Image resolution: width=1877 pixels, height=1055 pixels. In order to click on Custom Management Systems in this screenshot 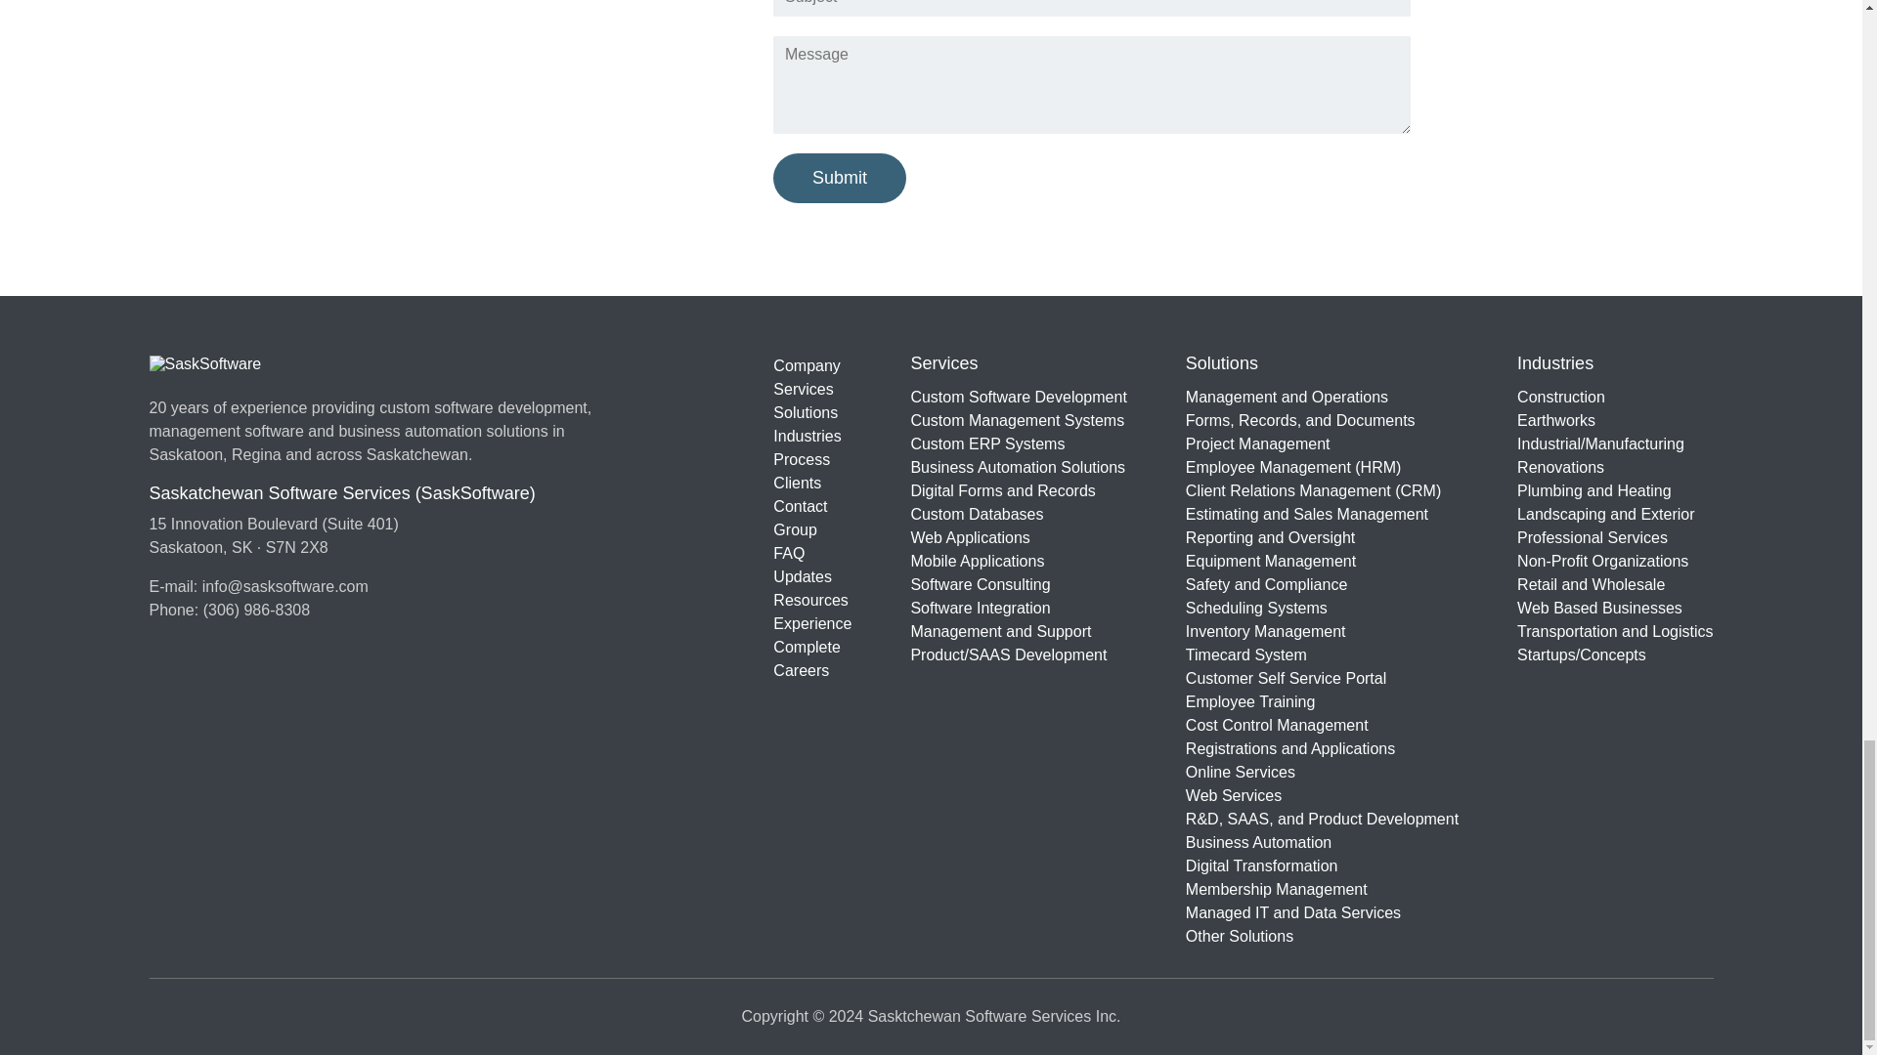, I will do `click(1019, 419)`.